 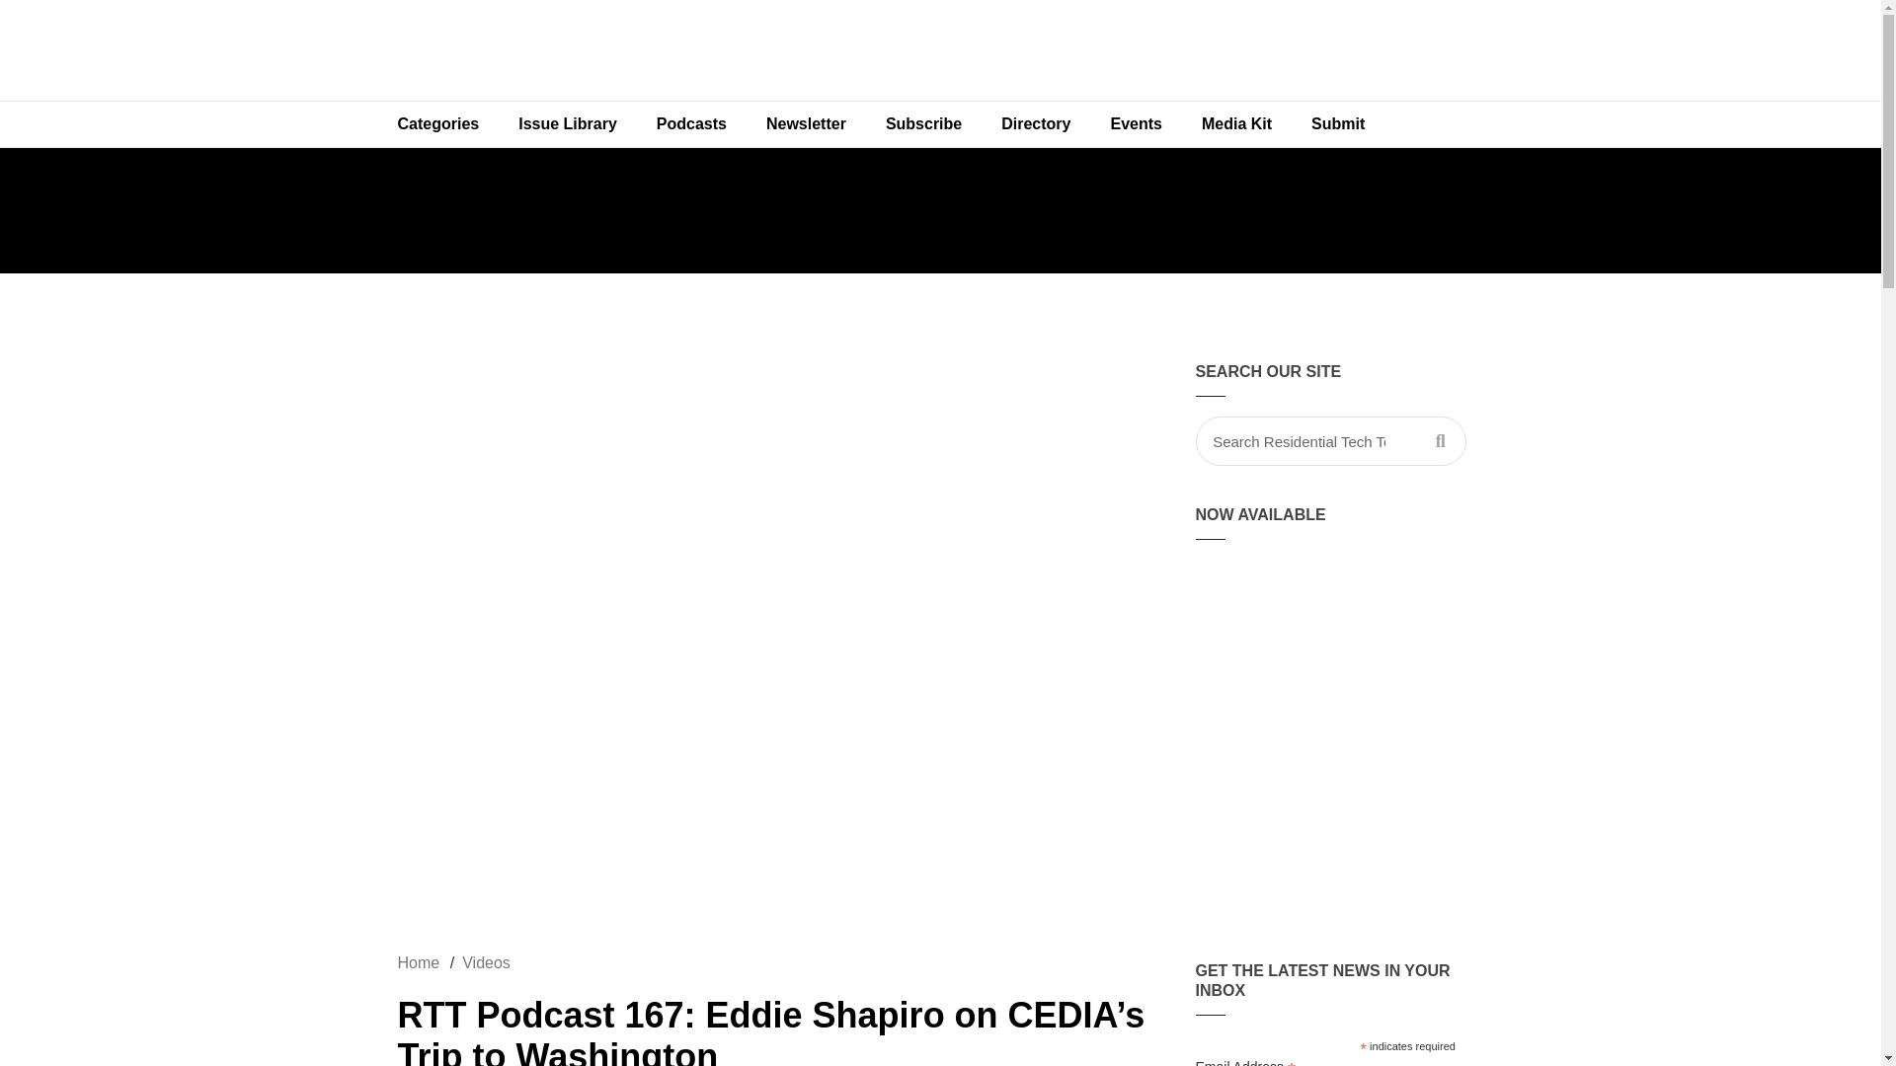 What do you see at coordinates (1337, 124) in the screenshot?
I see `Submit` at bounding box center [1337, 124].